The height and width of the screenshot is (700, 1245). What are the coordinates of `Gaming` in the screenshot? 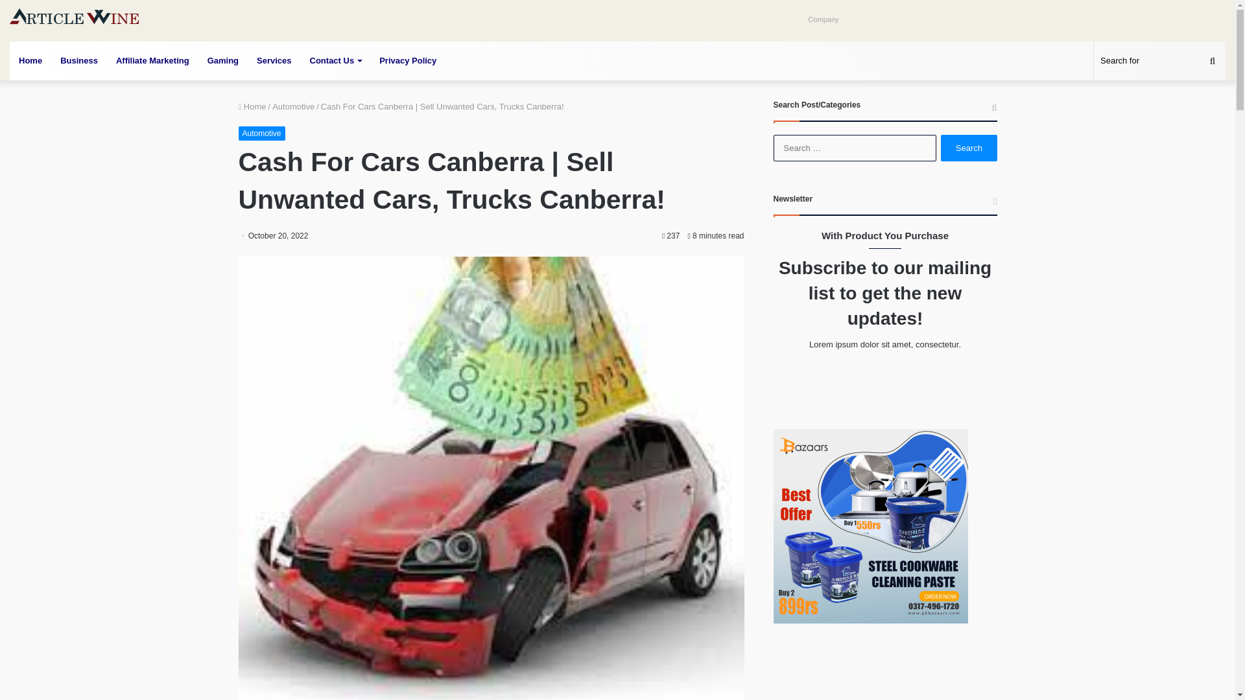 It's located at (223, 61).